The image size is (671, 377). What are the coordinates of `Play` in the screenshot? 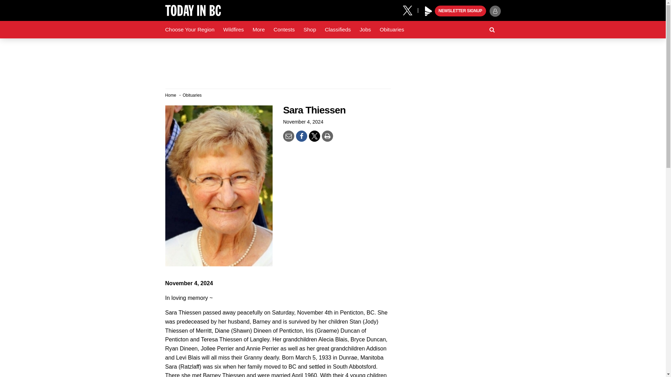 It's located at (428, 11).